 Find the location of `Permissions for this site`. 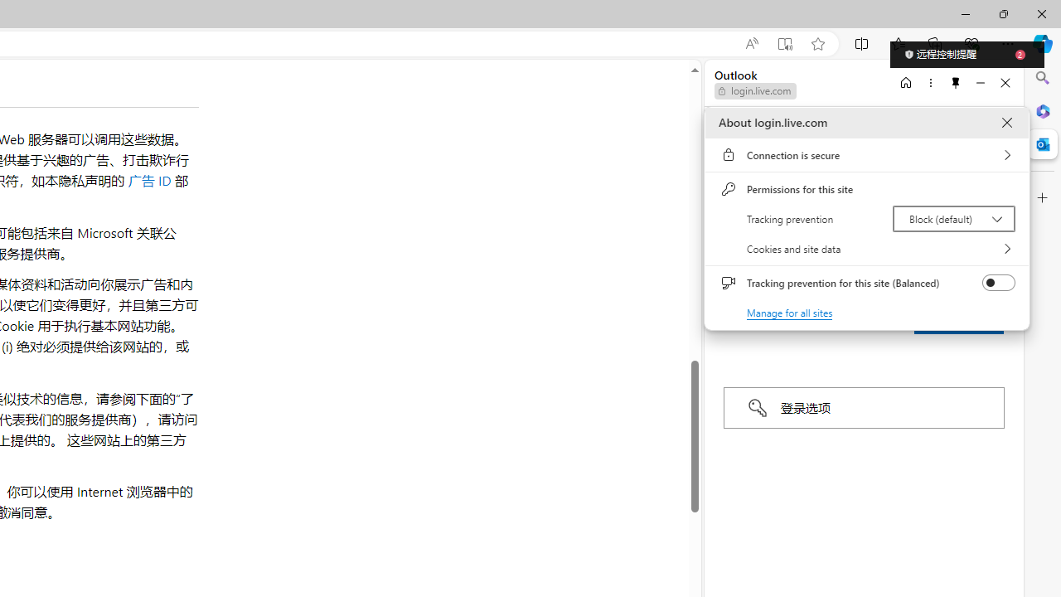

Permissions for this site is located at coordinates (867, 189).